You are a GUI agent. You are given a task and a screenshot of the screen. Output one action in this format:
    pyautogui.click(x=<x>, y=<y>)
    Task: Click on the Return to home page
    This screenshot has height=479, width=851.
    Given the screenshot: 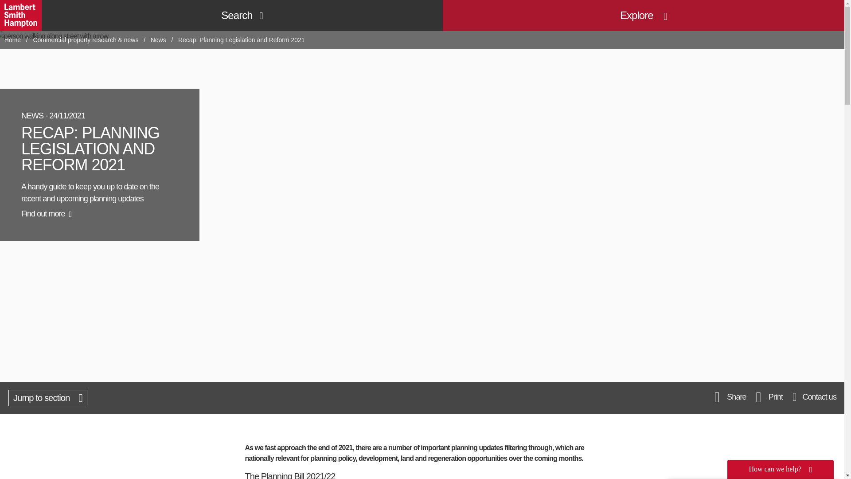 What is the action you would take?
    pyautogui.click(x=21, y=16)
    